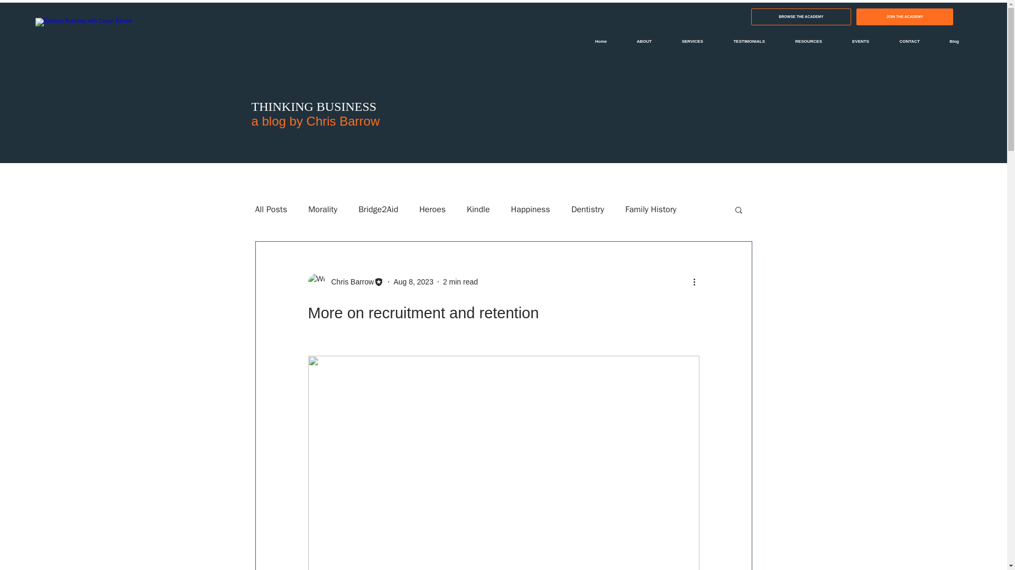 Image resolution: width=1015 pixels, height=570 pixels. I want to click on TESTIMONIALS, so click(742, 41).